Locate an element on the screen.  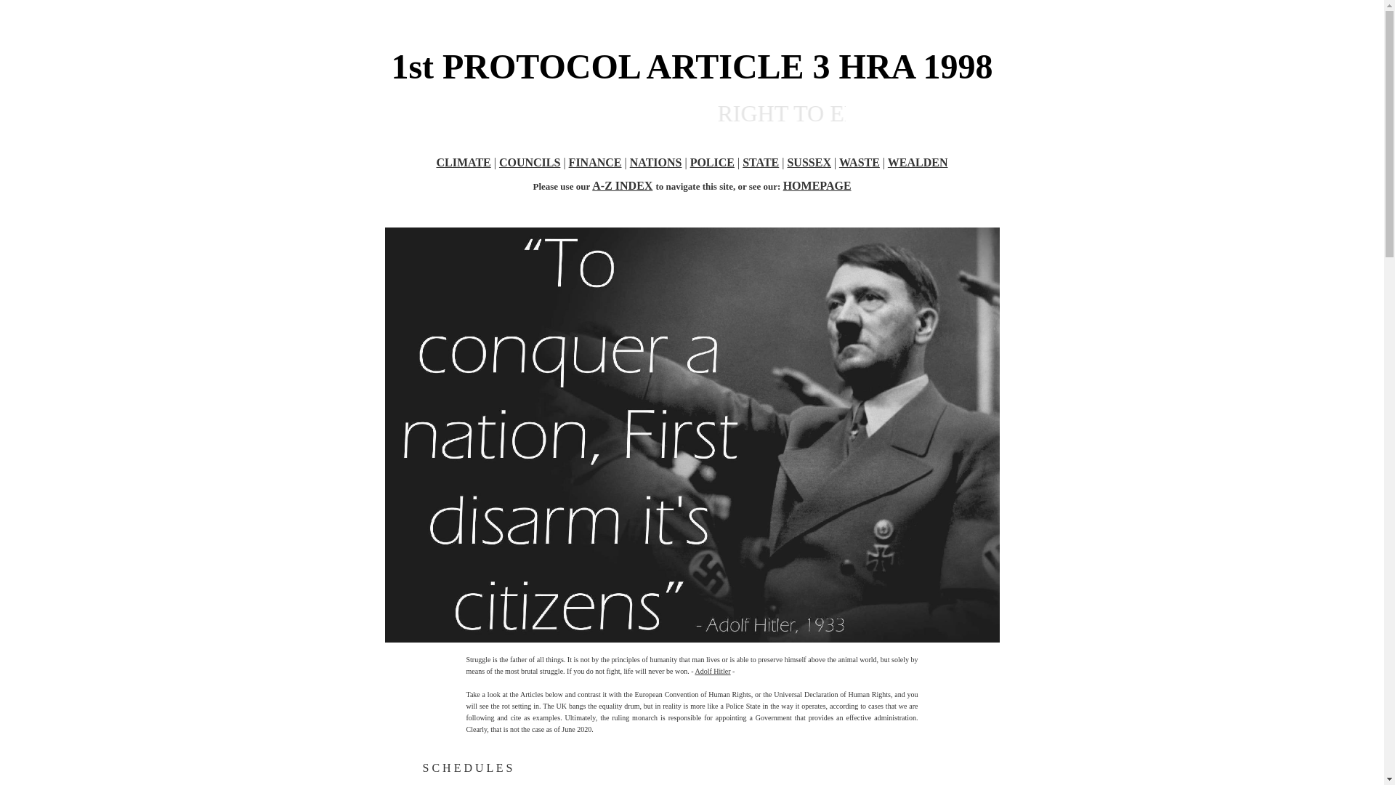
CLIMATE is located at coordinates (463, 162).